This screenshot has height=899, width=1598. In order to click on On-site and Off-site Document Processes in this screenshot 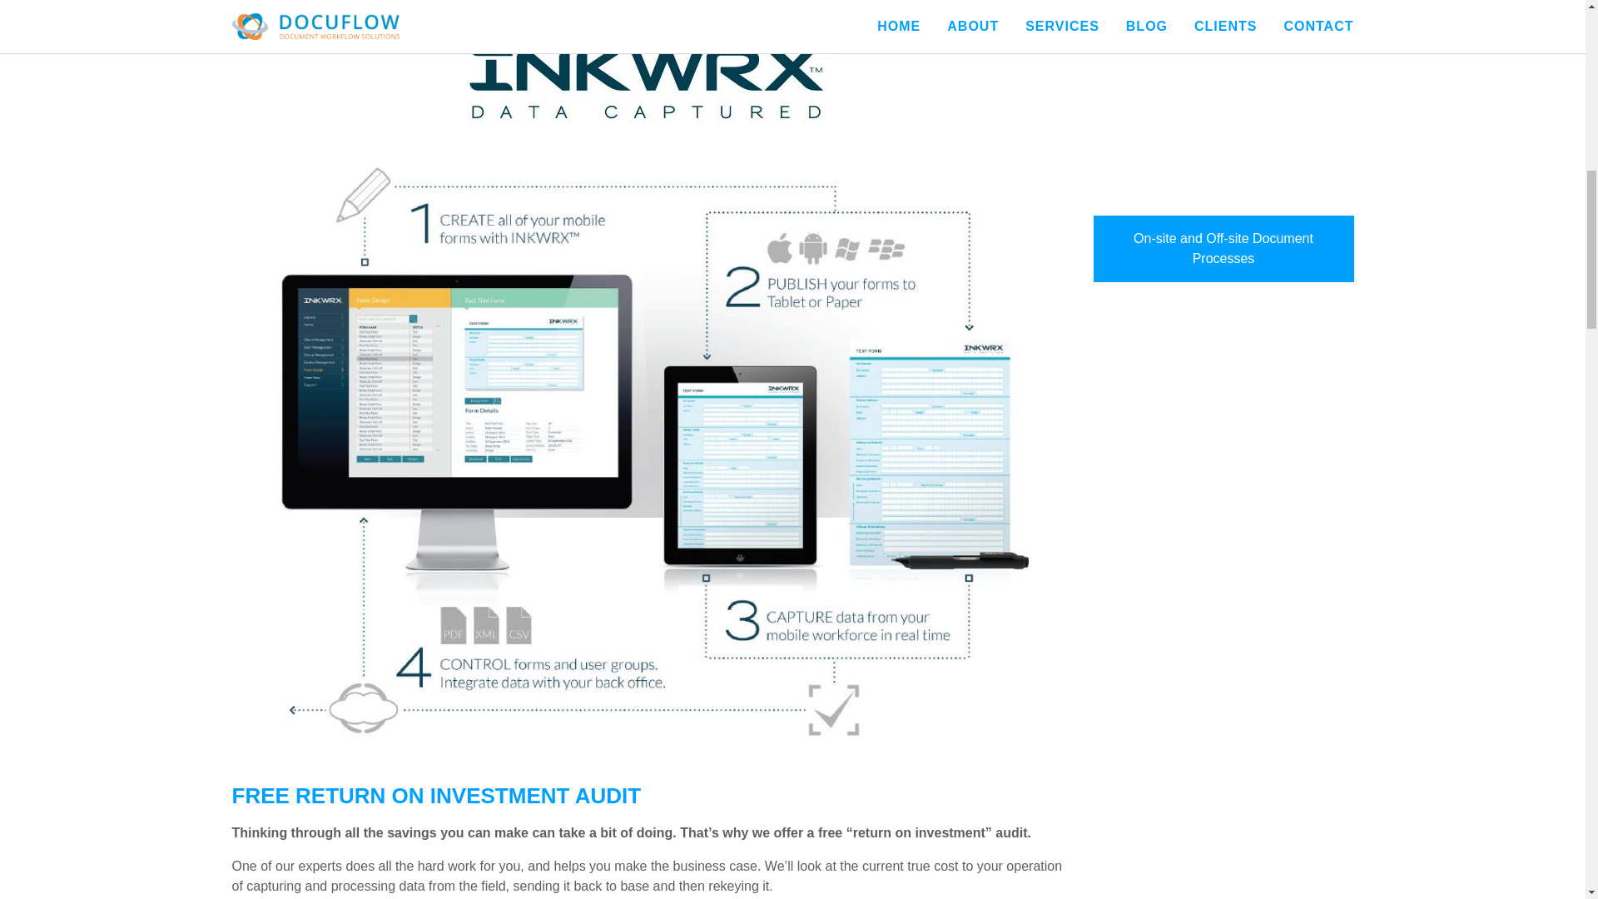, I will do `click(1223, 176)`.